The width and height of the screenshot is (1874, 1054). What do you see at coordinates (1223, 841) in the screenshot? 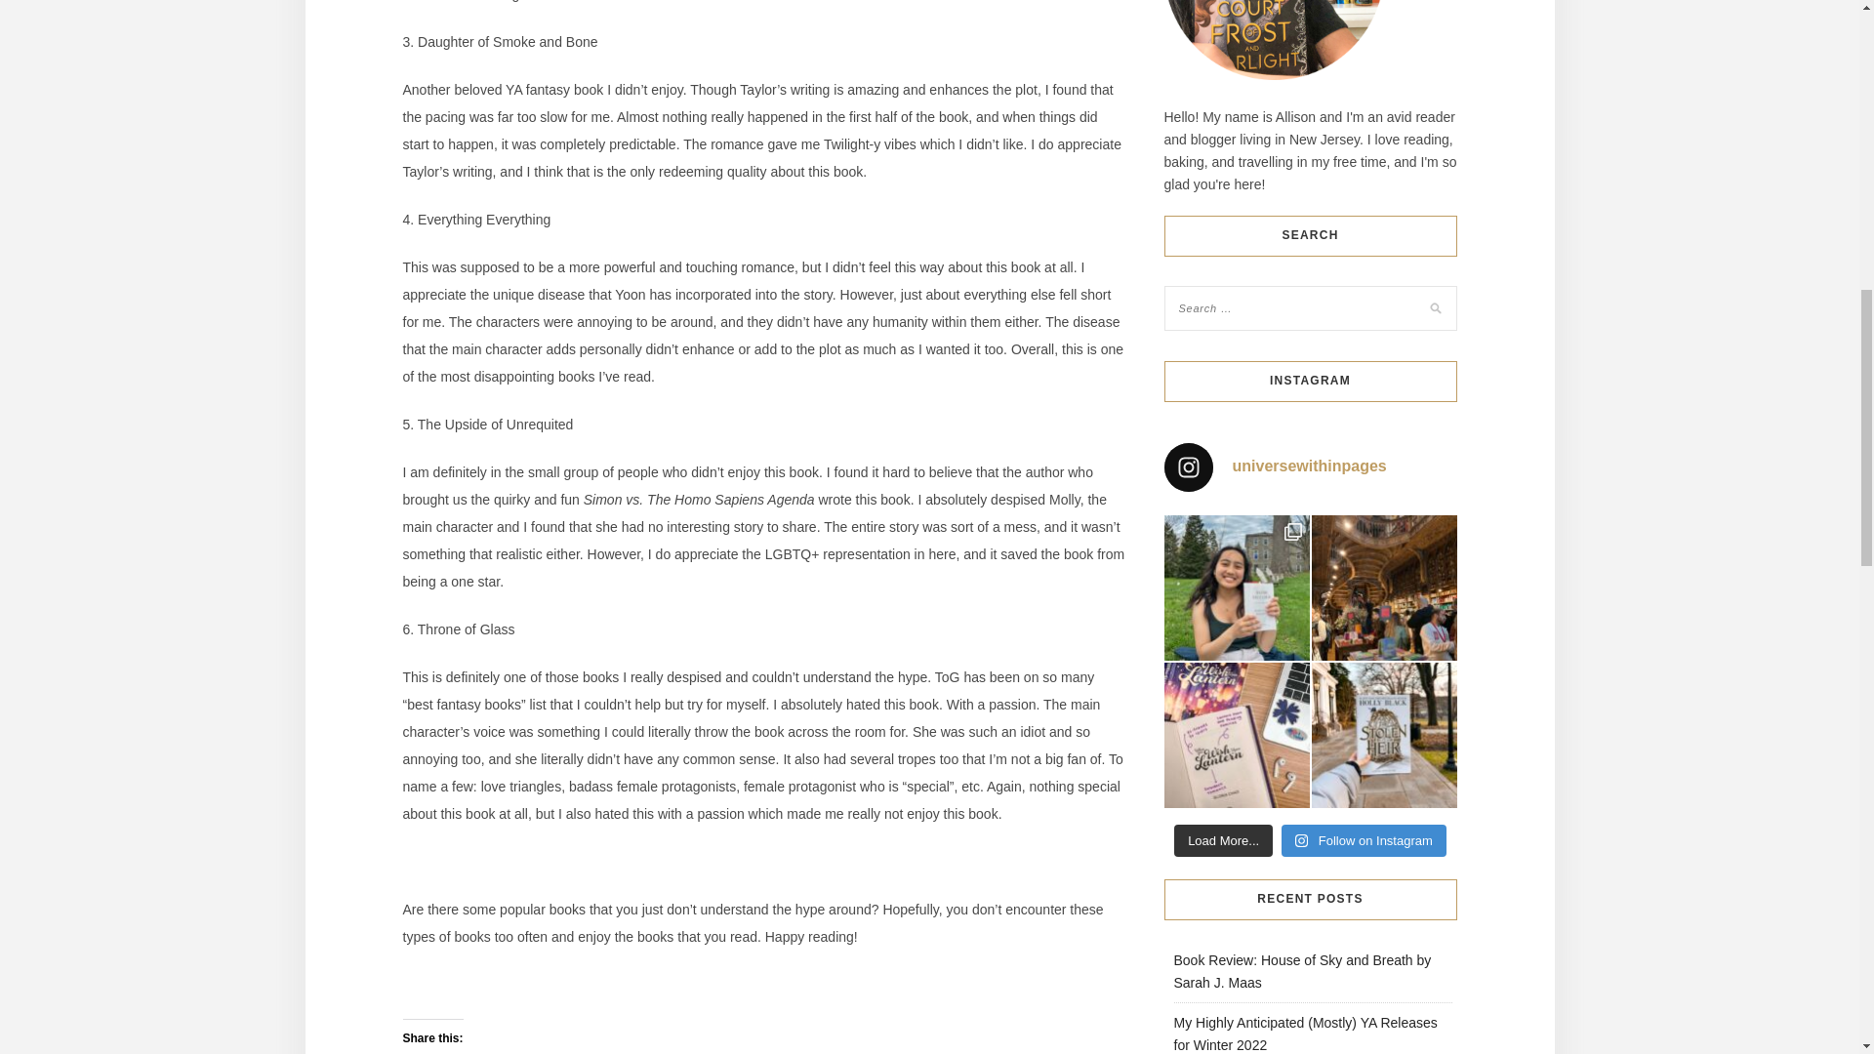
I see `Load More...` at bounding box center [1223, 841].